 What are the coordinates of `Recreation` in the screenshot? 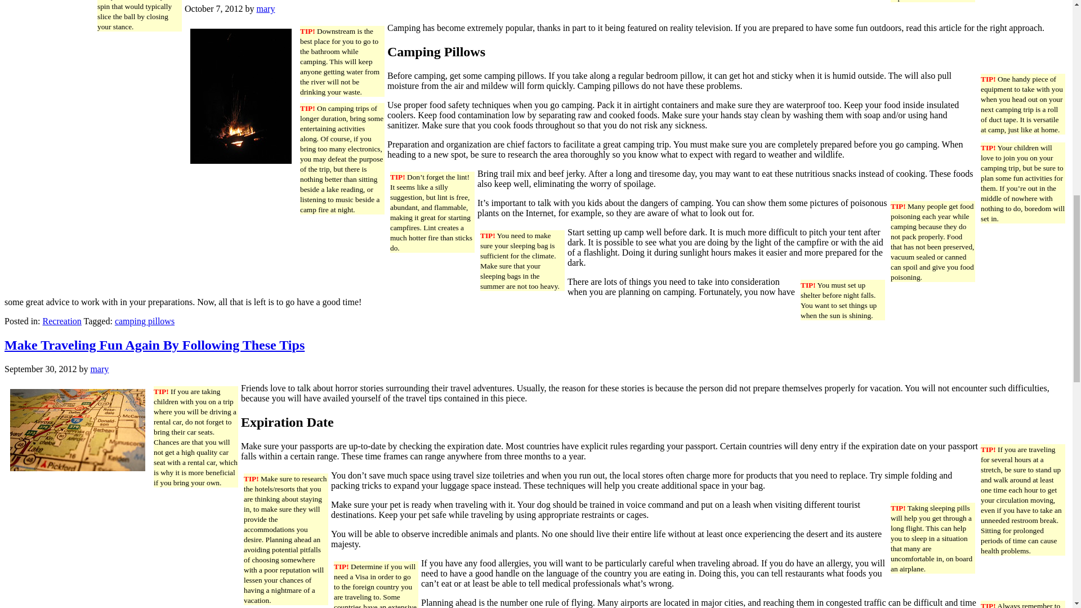 It's located at (62, 321).